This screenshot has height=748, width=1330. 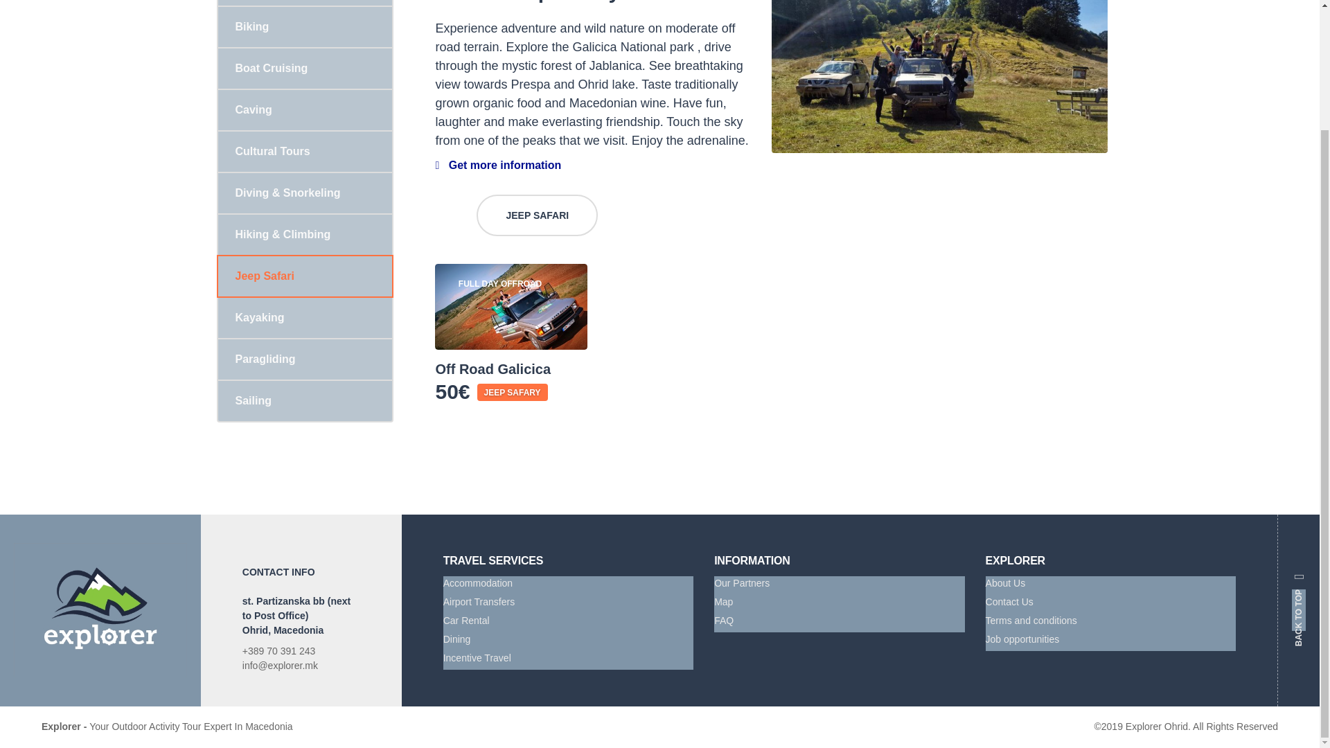 What do you see at coordinates (304, 151) in the screenshot?
I see `Cultural Tours` at bounding box center [304, 151].